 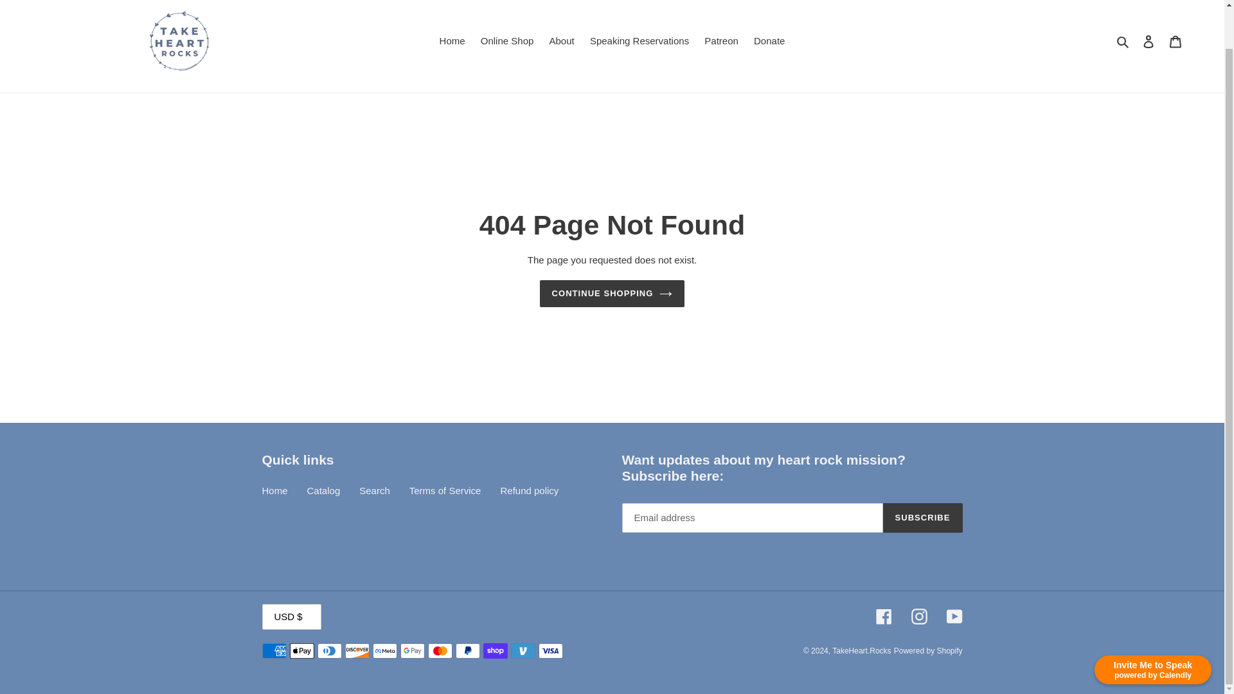 I want to click on Log in, so click(x=1149, y=41).